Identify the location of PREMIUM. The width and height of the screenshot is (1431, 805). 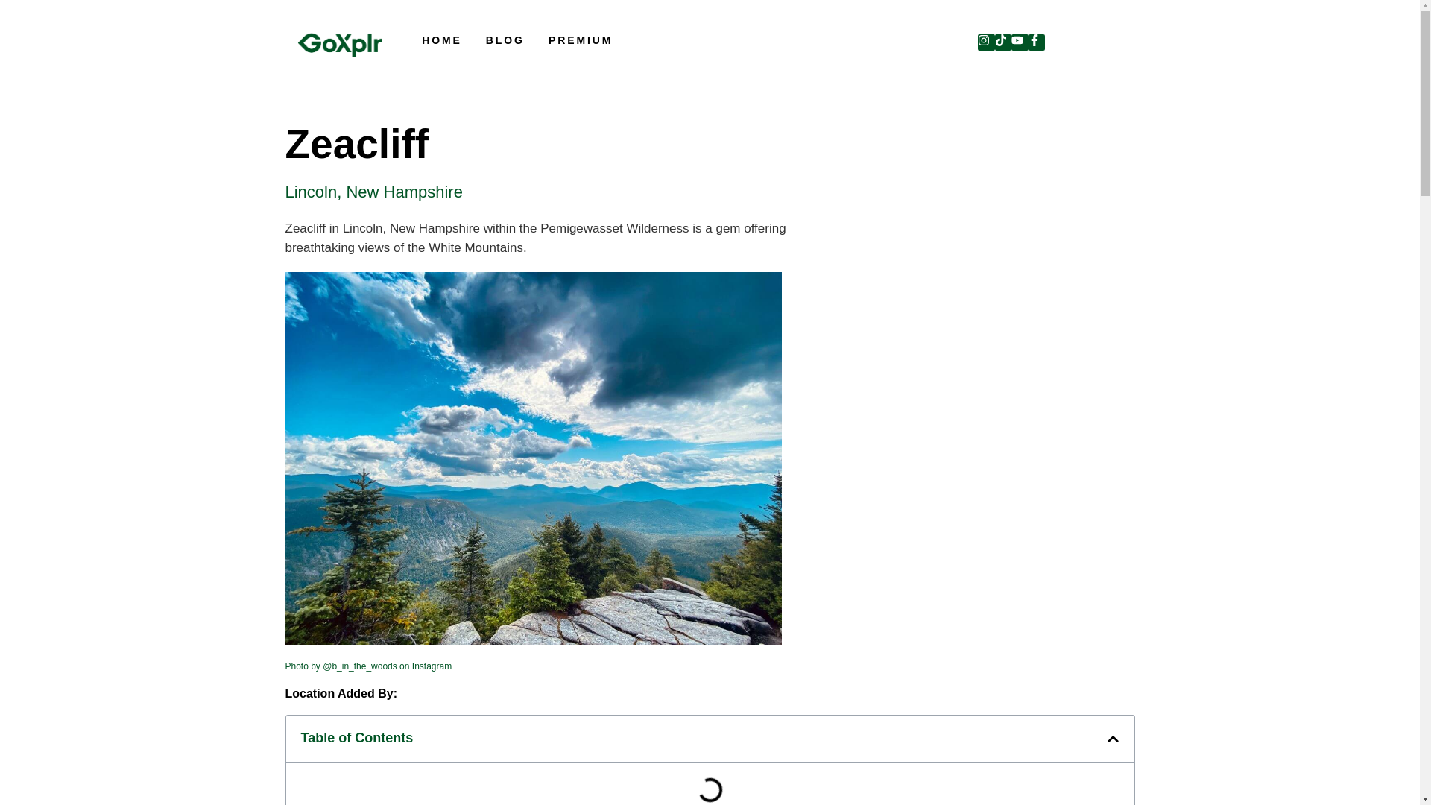
(580, 40).